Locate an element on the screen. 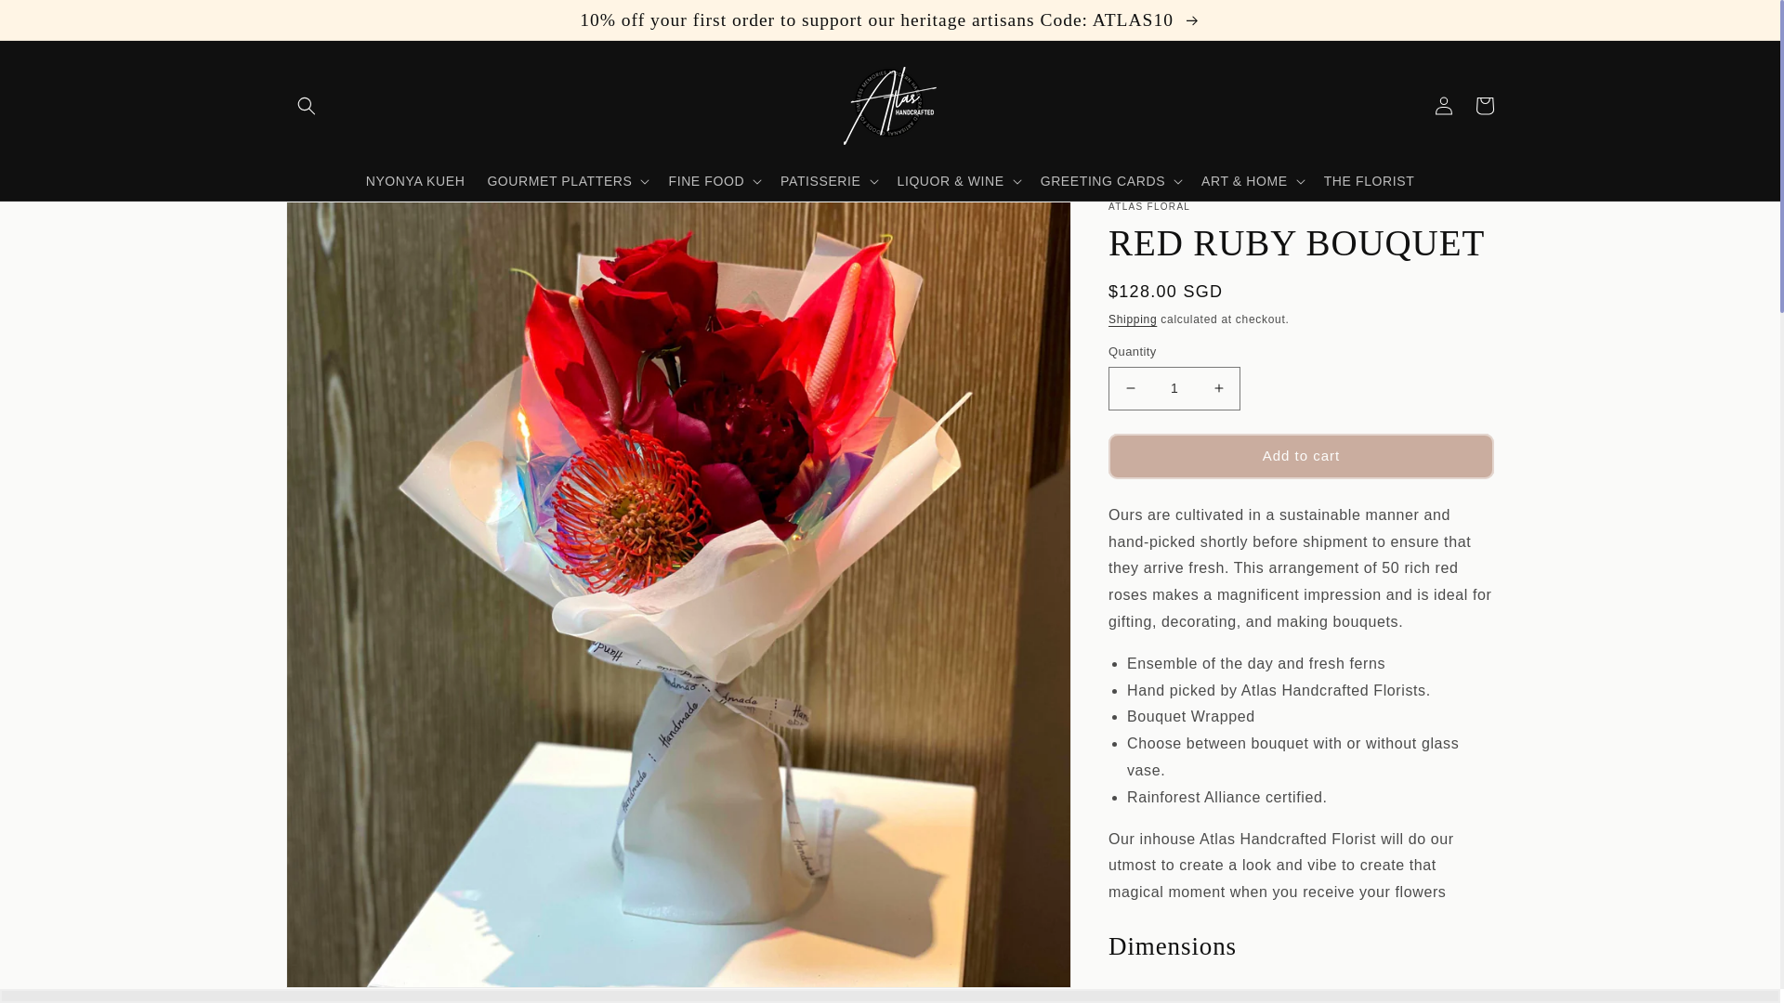 The height and width of the screenshot is (1003, 1784). 1 is located at coordinates (1174, 388).